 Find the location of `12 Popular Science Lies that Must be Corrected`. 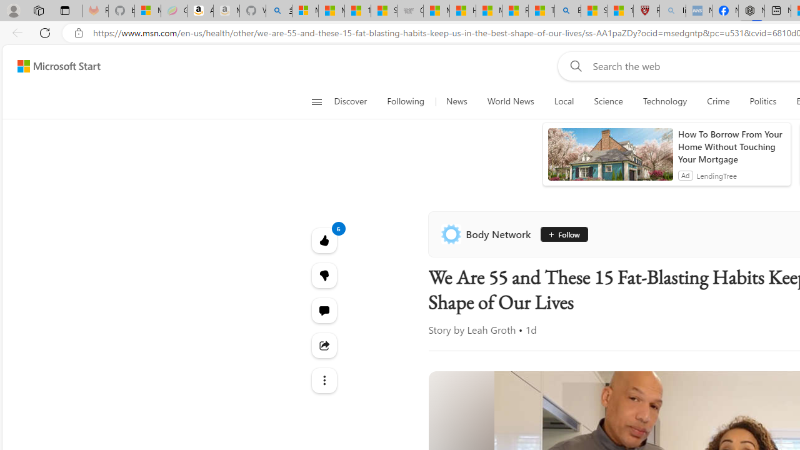

12 Popular Science Lies that Must be Corrected is located at coordinates (620, 11).